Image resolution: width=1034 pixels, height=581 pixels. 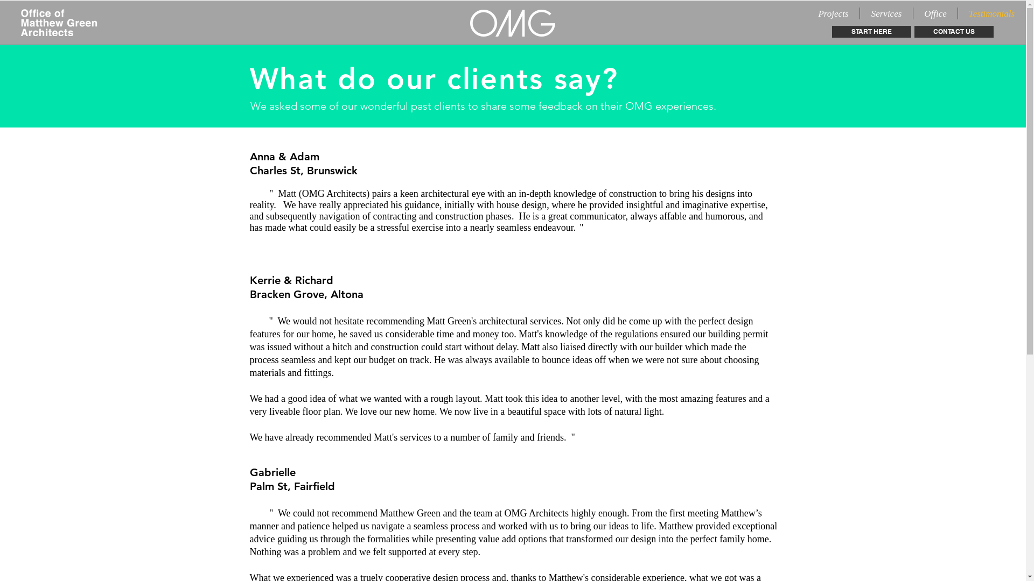 I want to click on Office, so click(x=935, y=13).